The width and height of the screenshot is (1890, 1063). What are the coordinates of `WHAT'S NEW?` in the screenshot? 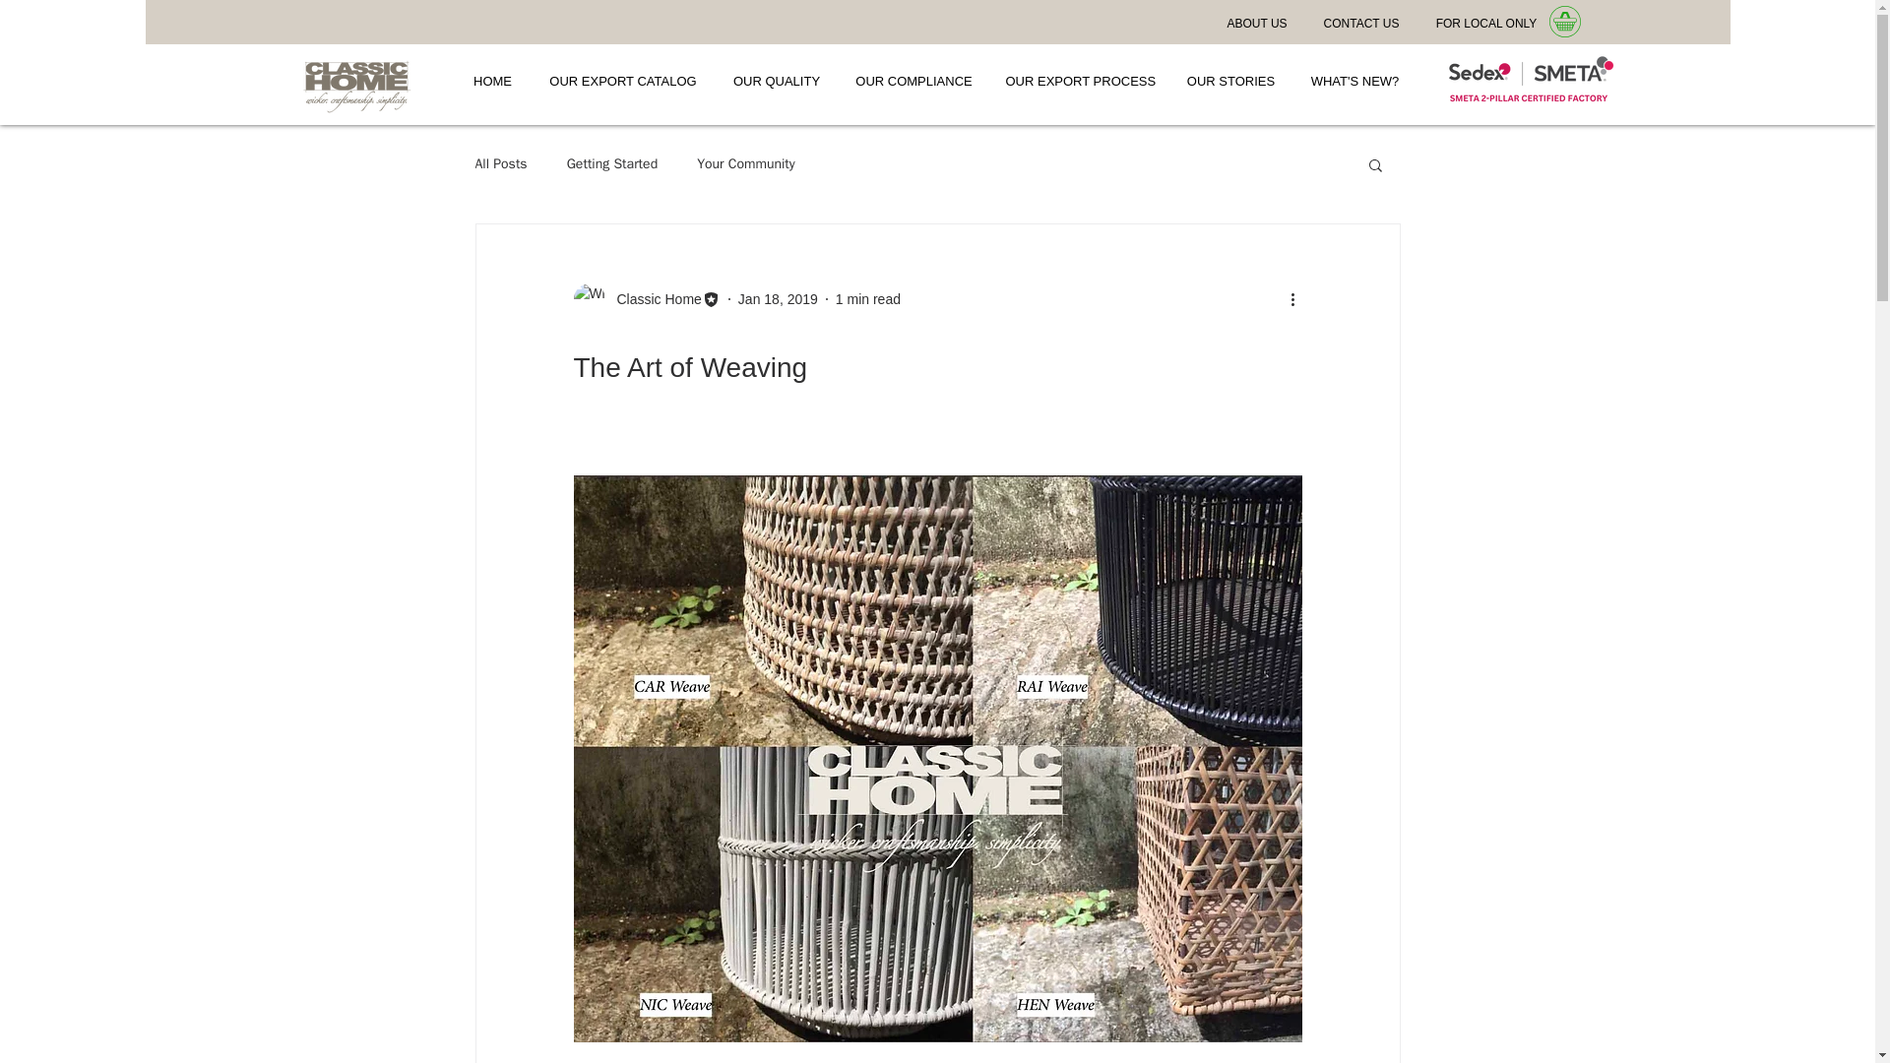 It's located at (1354, 81).